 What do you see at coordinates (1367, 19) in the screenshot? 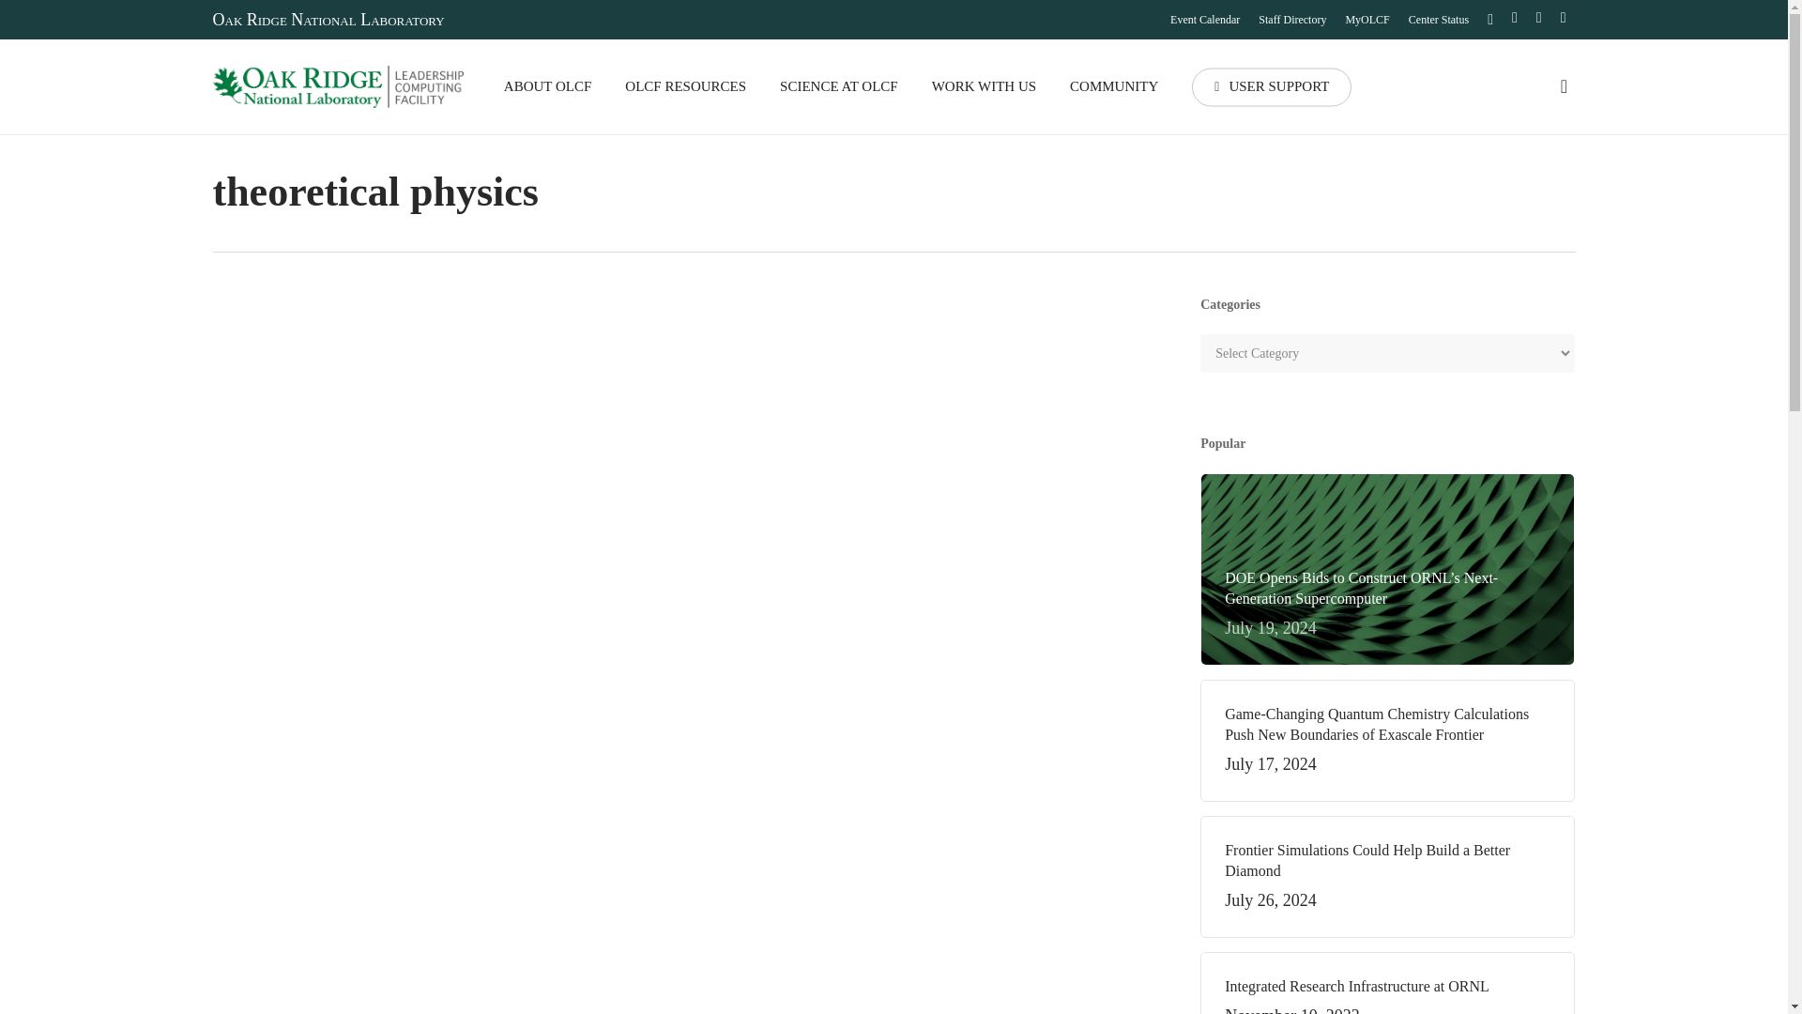
I see `MyOLCF` at bounding box center [1367, 19].